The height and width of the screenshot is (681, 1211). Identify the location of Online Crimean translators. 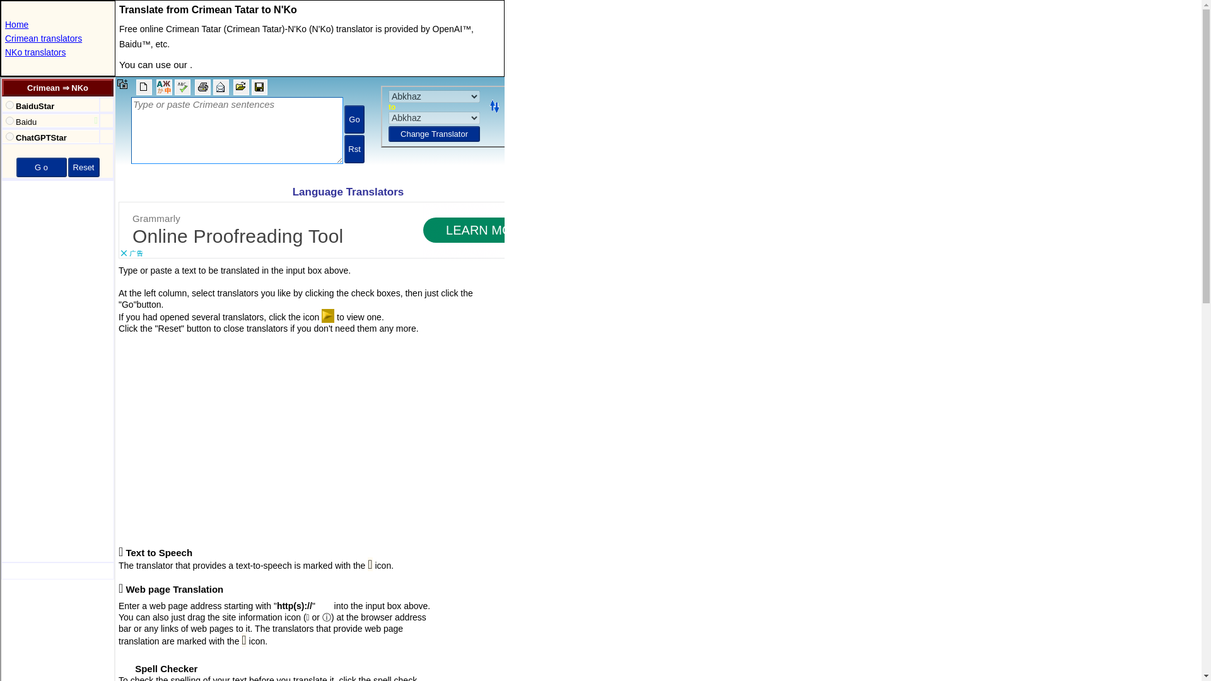
(43, 38).